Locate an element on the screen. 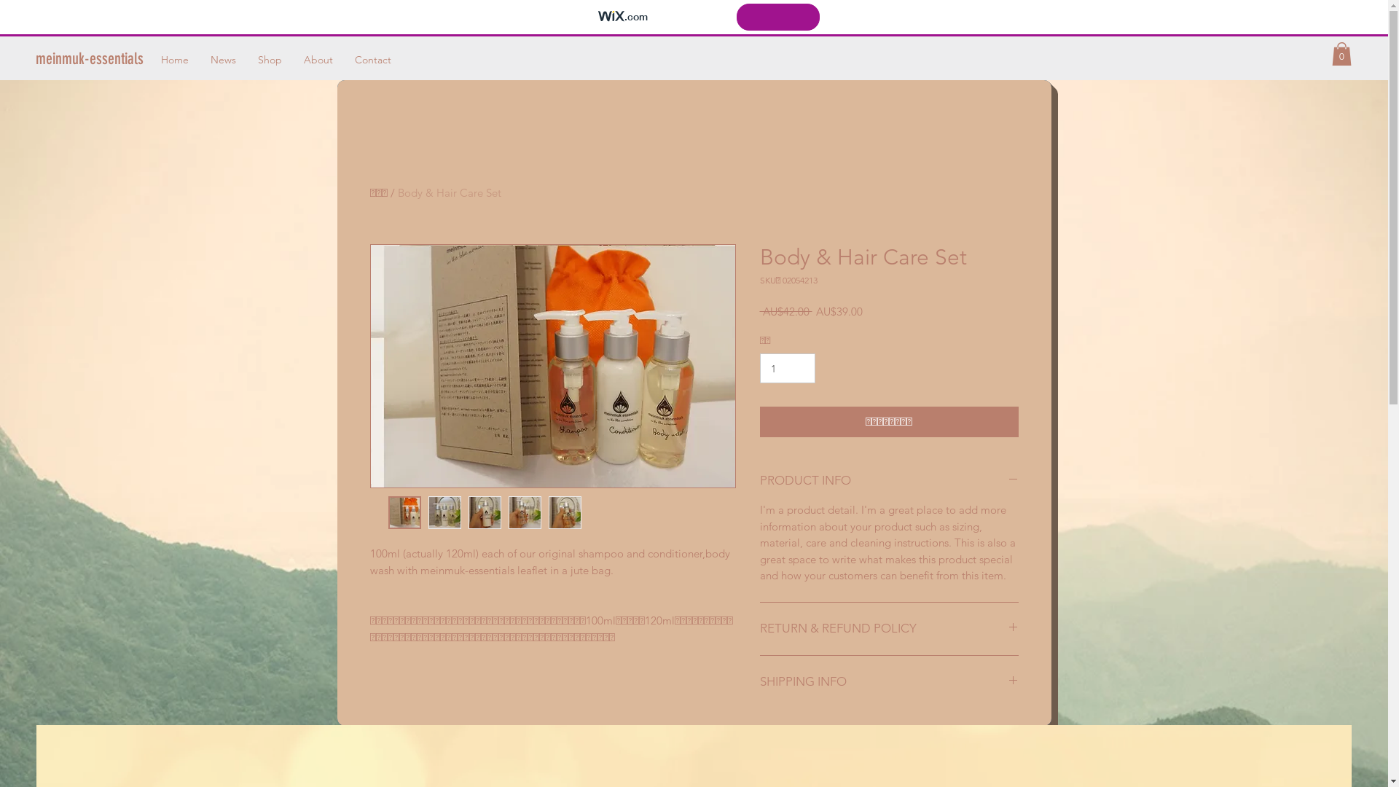 This screenshot has height=787, width=1399. Shop is located at coordinates (270, 60).